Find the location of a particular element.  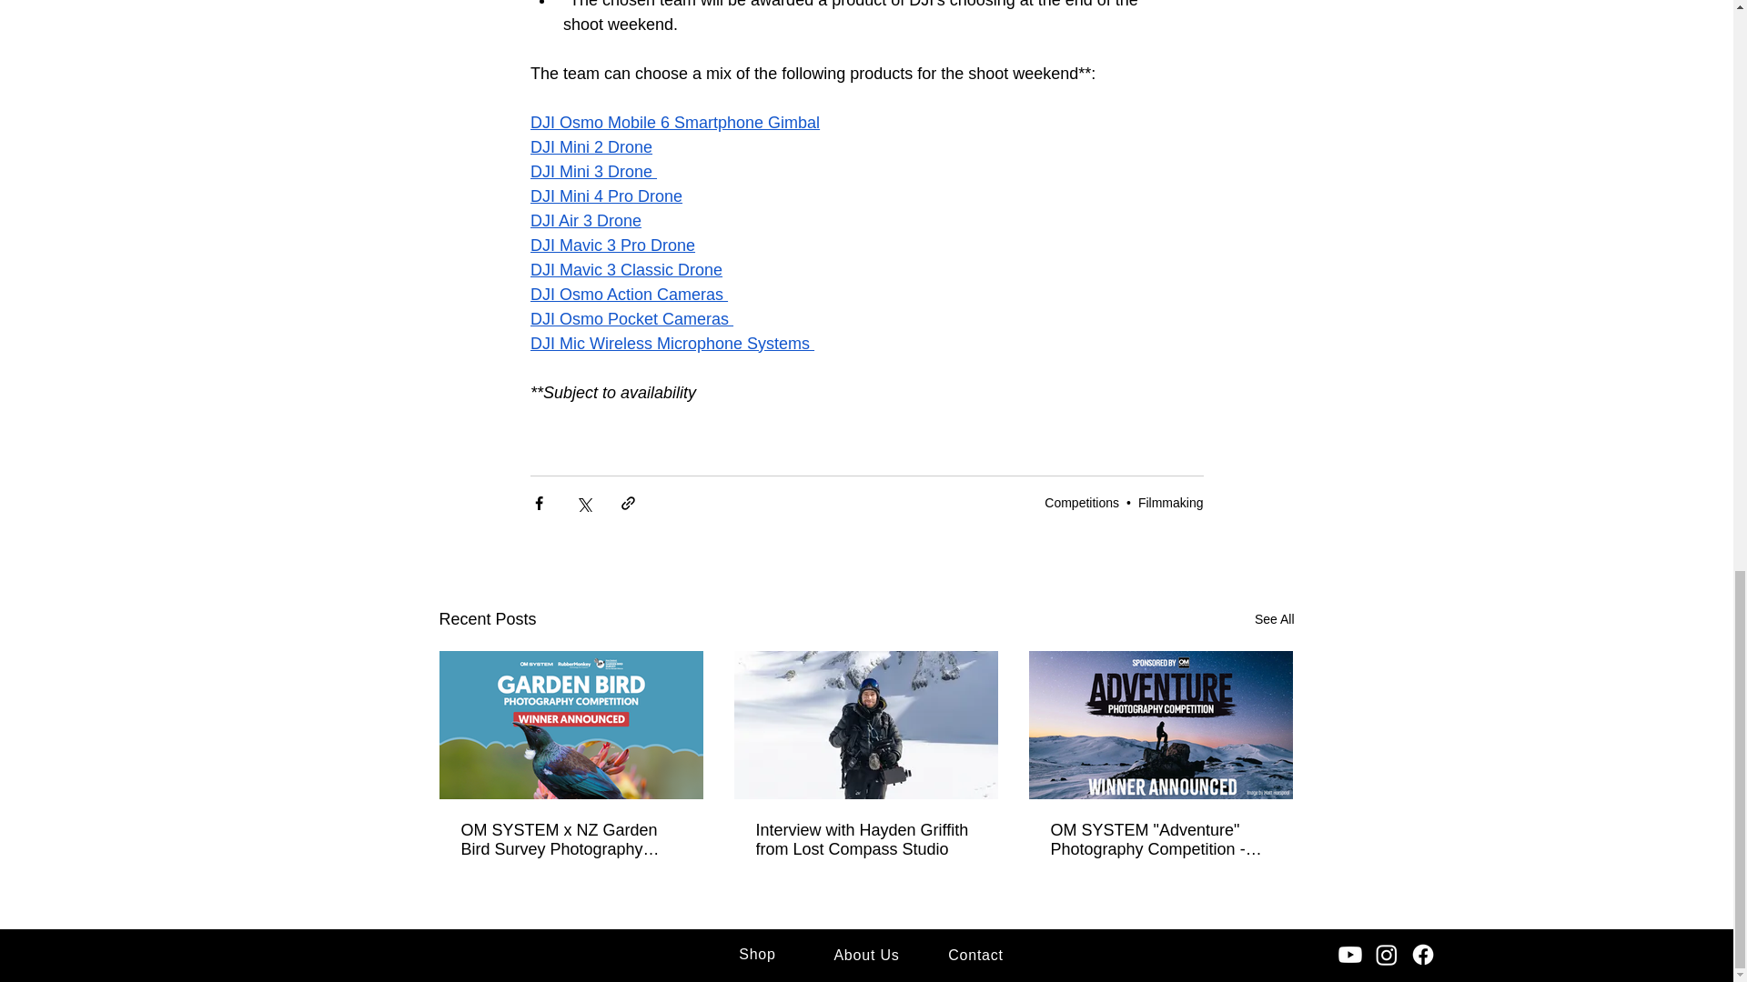

DJI Air 3 Drone is located at coordinates (584, 220).